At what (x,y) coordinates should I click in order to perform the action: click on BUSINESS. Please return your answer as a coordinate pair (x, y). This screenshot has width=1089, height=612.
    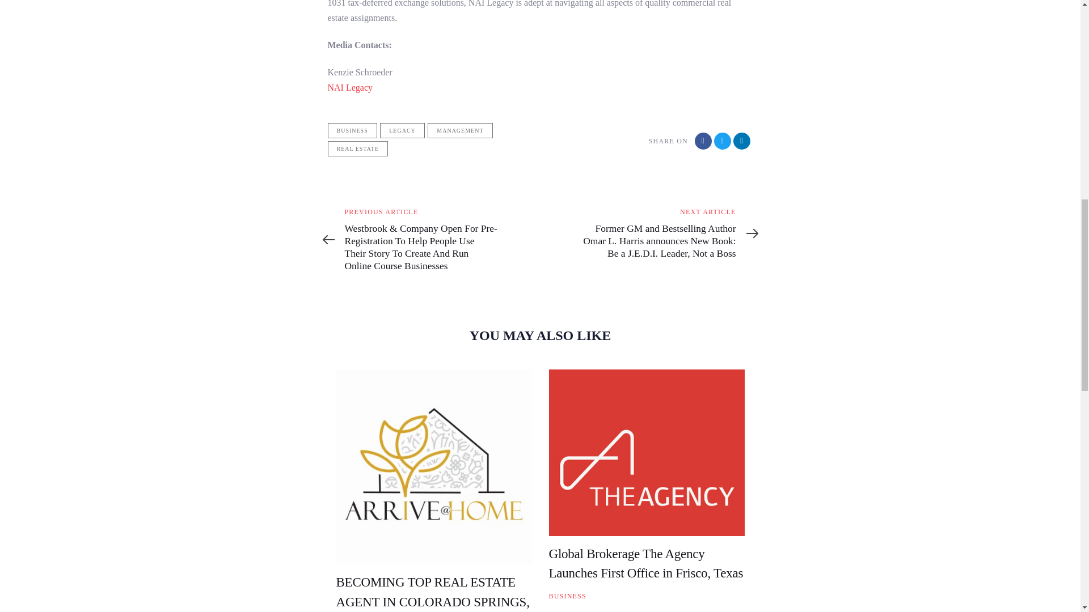
    Looking at the image, I should click on (567, 596).